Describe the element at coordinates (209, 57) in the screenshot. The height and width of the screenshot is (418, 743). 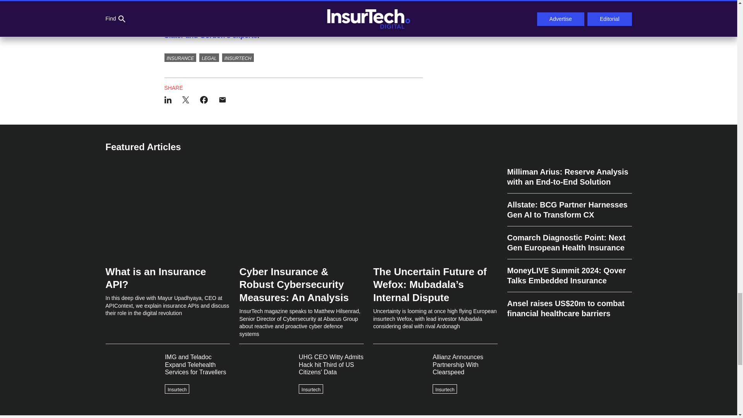
I see `LEGAL` at that location.